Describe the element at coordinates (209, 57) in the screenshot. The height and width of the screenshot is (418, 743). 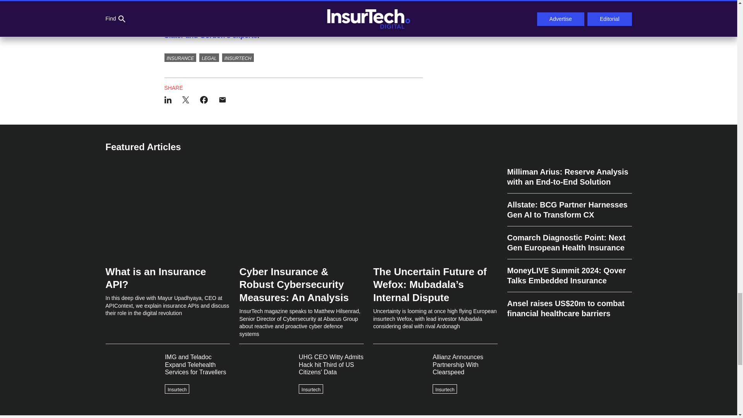
I see `LEGAL` at that location.